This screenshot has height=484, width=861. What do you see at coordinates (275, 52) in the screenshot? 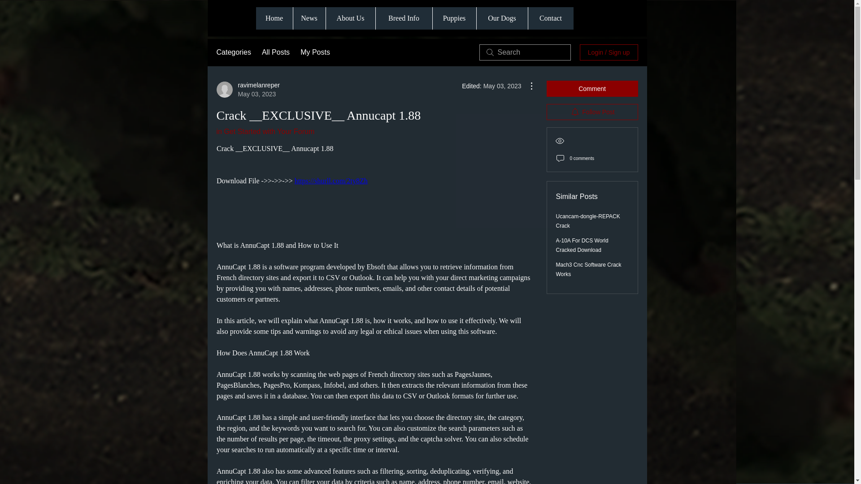
I see `All Posts` at bounding box center [275, 52].